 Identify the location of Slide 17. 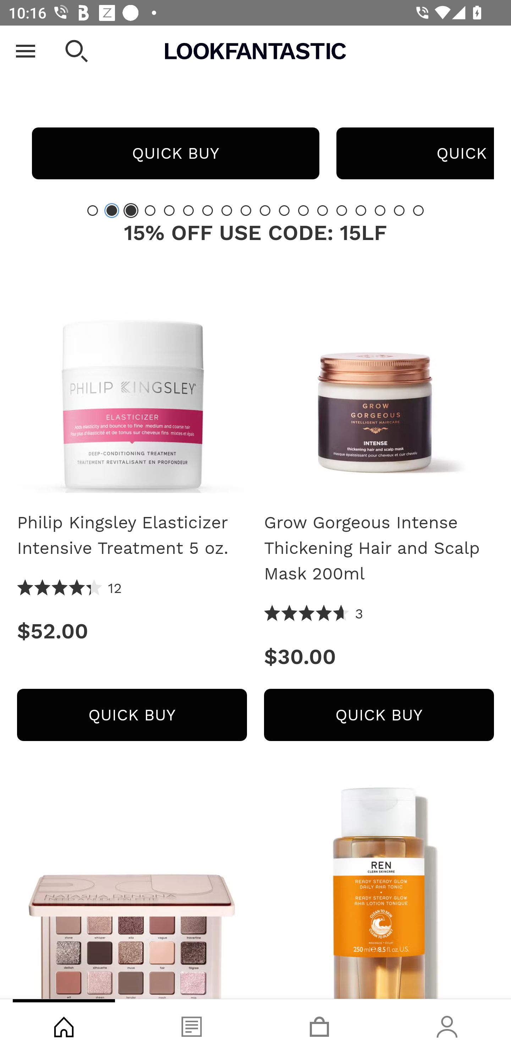
(399, 211).